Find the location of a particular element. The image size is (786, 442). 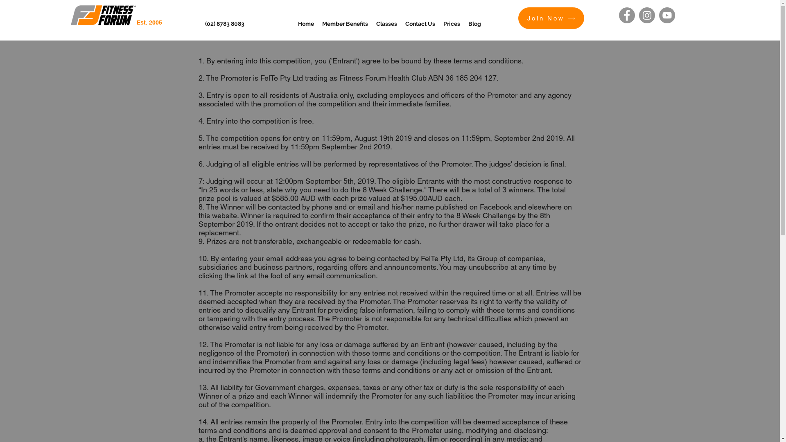

Member Benefits is located at coordinates (345, 24).